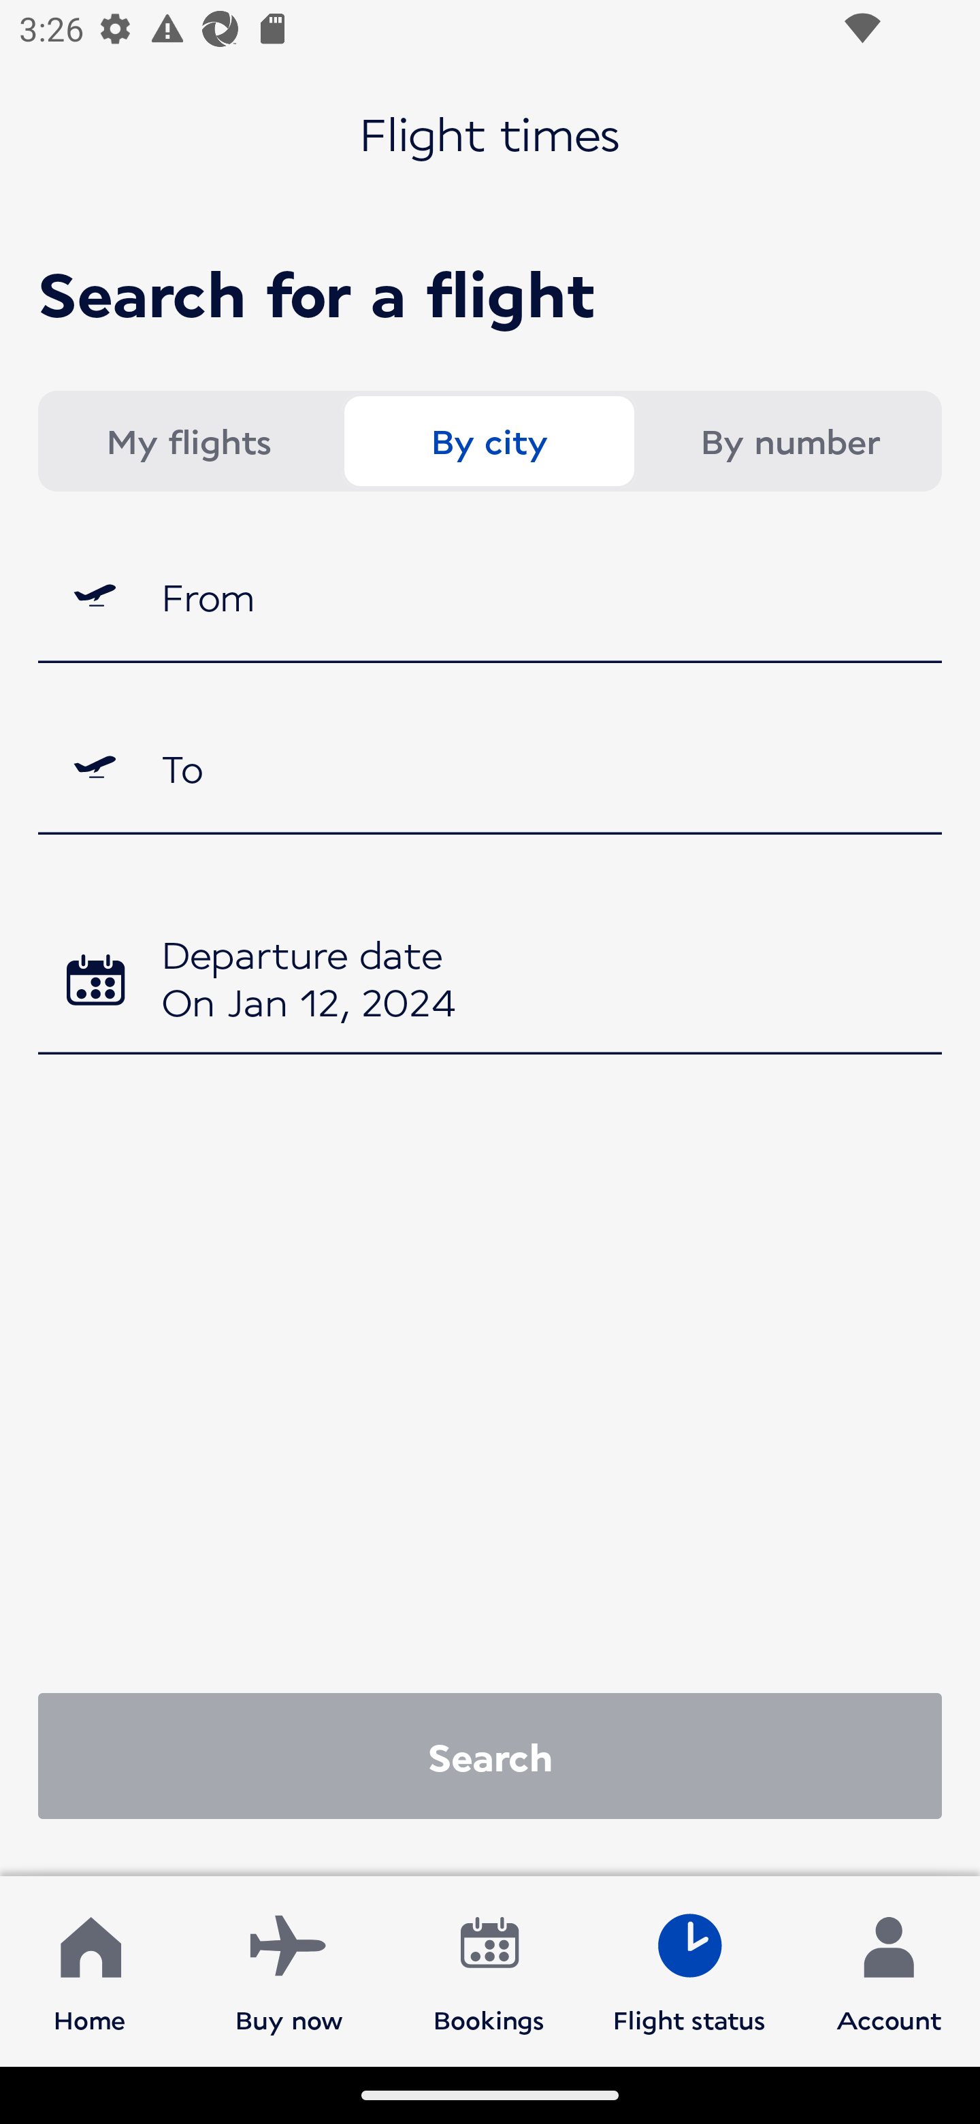 The width and height of the screenshot is (980, 2124). What do you see at coordinates (490, 982) in the screenshot?
I see `On Jan 12, 2024 Departure date` at bounding box center [490, 982].